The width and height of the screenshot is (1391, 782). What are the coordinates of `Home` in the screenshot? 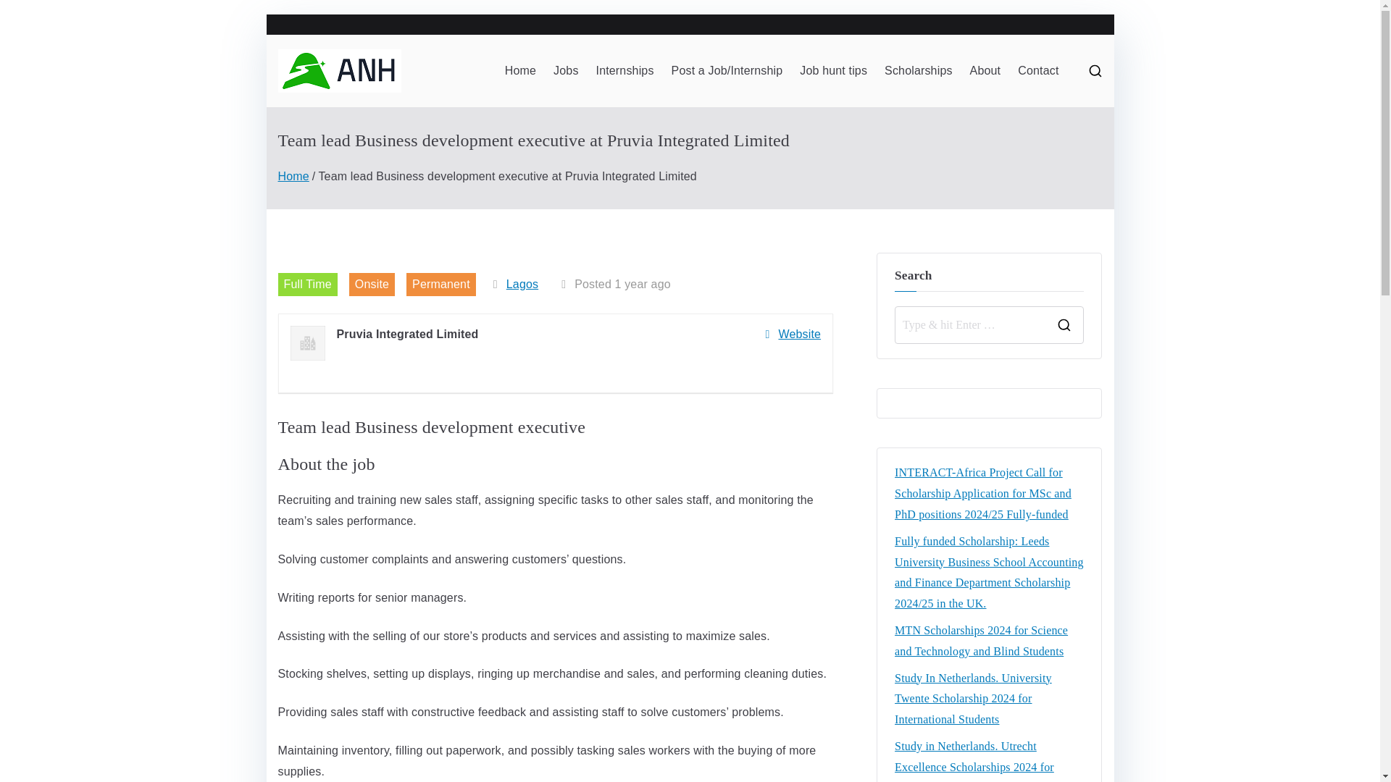 It's located at (520, 71).